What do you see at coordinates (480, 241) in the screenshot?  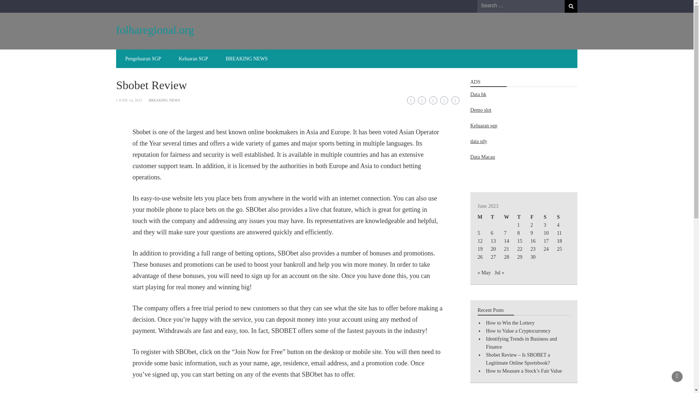 I see `12` at bounding box center [480, 241].